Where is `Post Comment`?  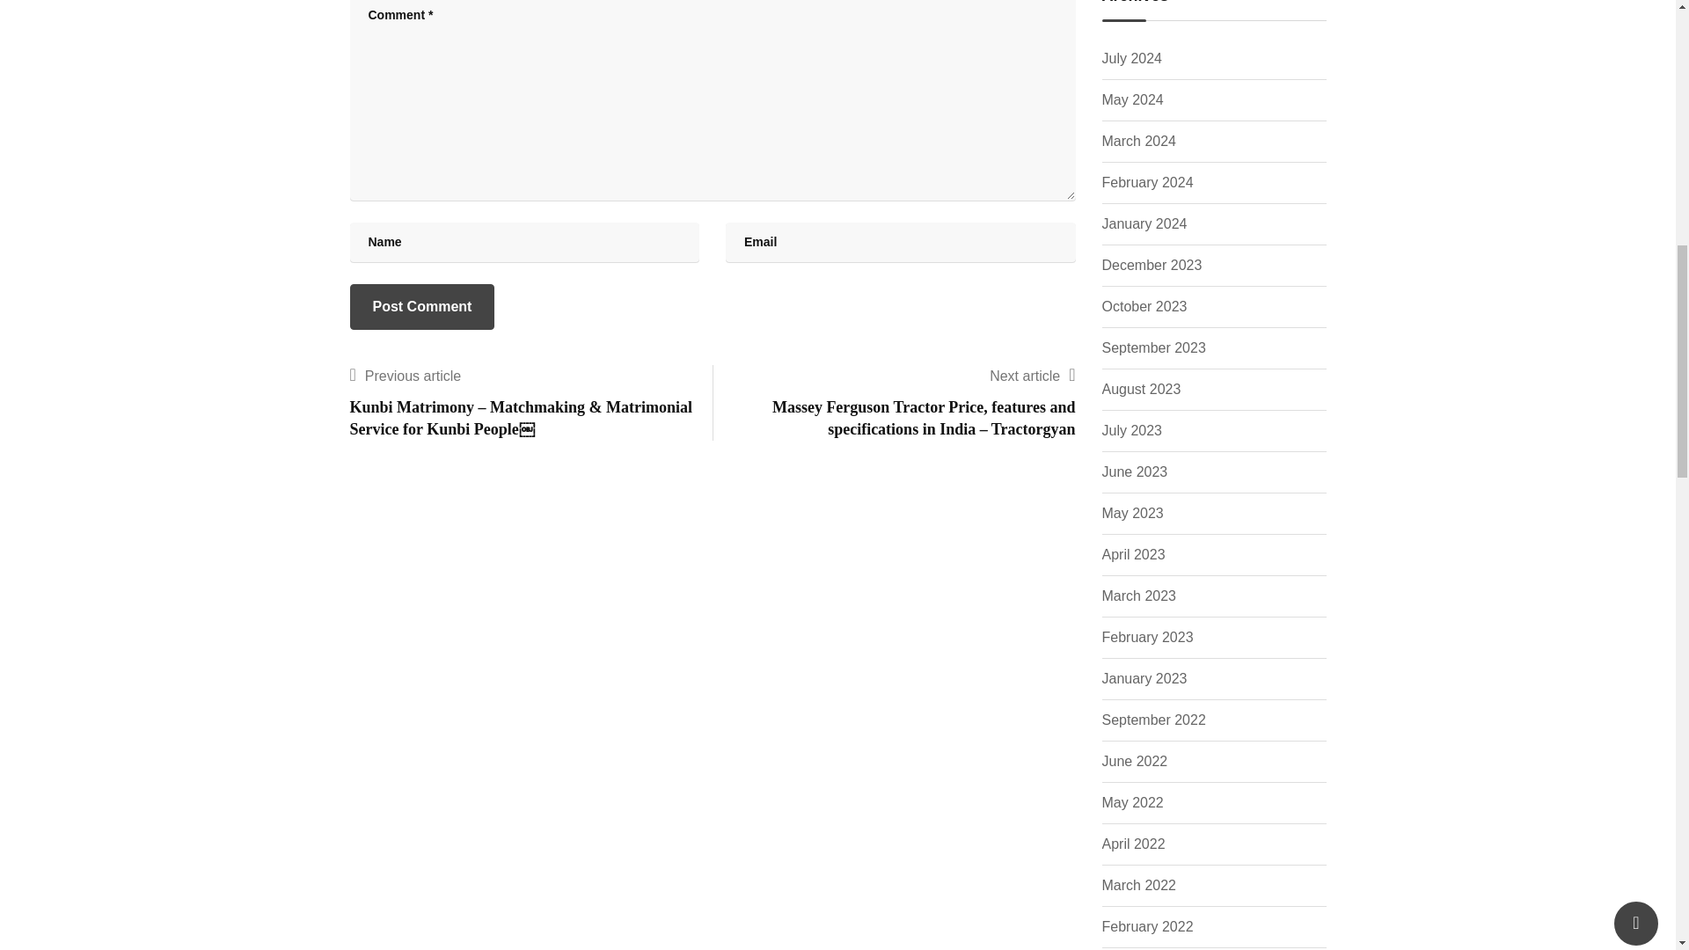
Post Comment is located at coordinates (422, 306).